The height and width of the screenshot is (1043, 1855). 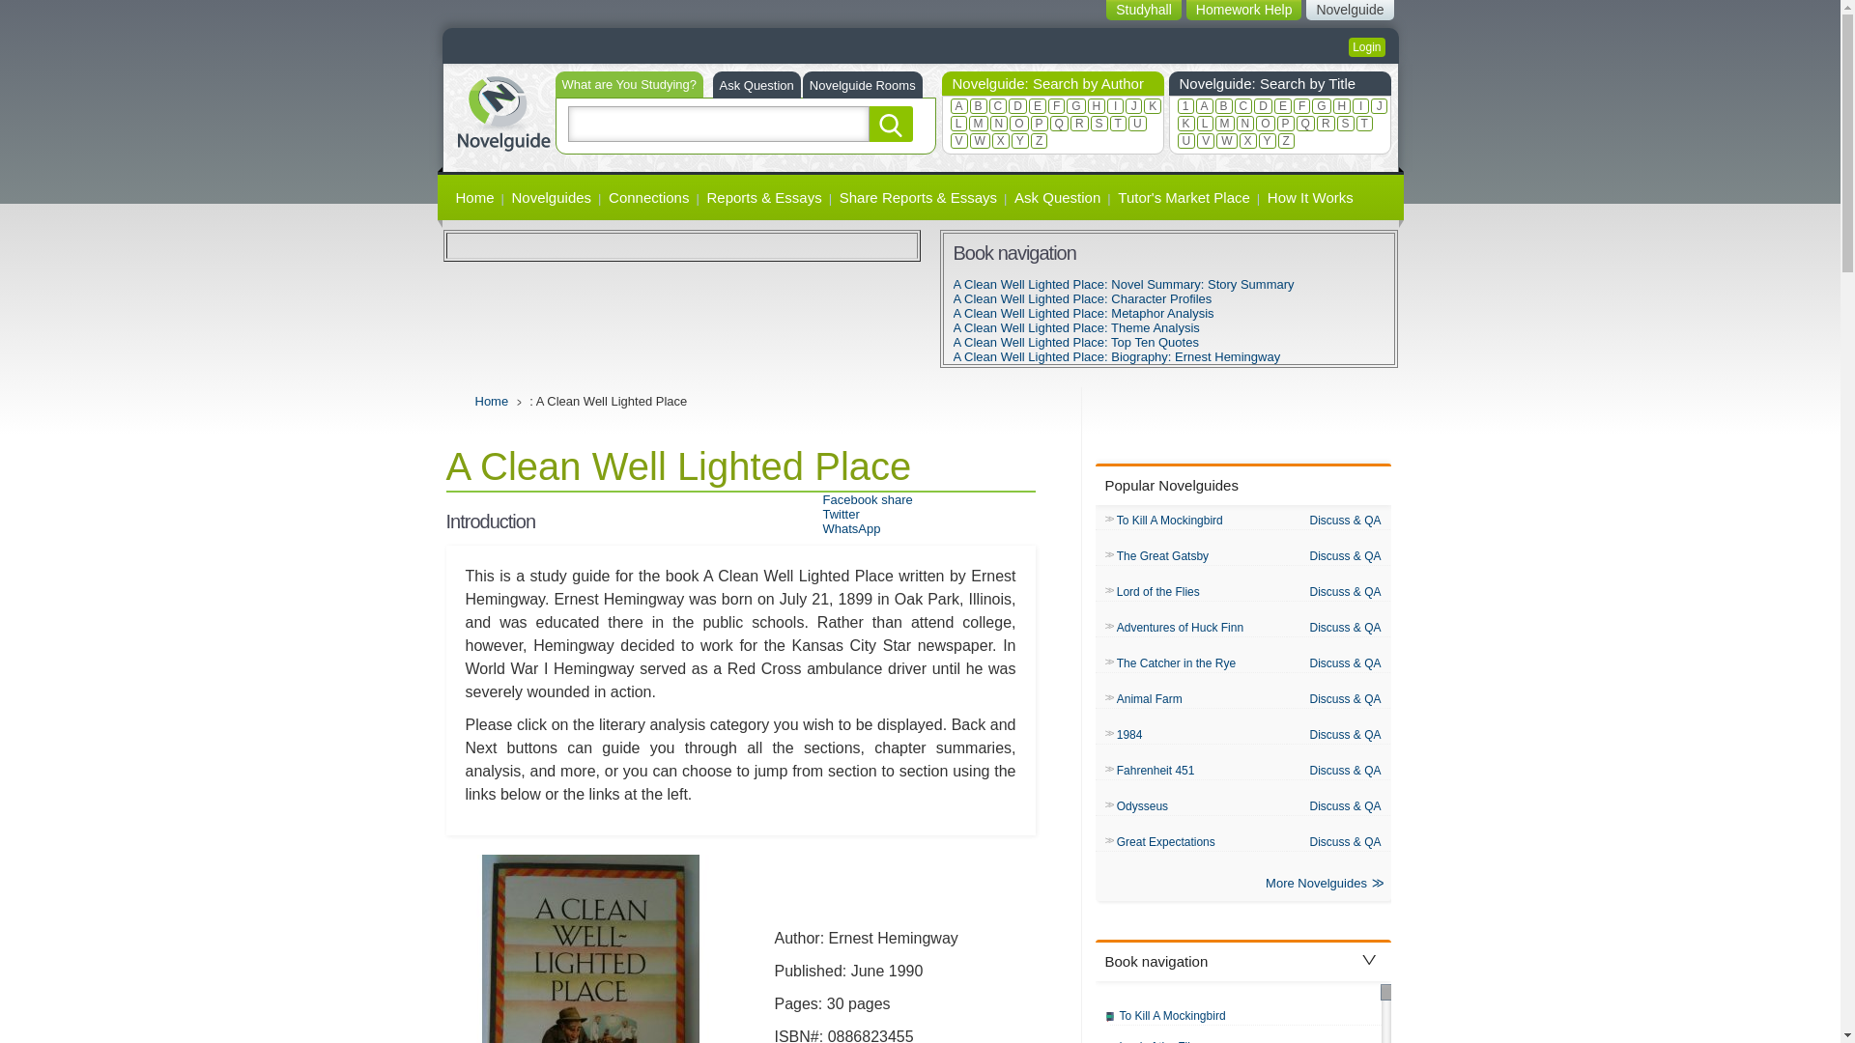 I want to click on Studyhall, so click(x=1144, y=10).